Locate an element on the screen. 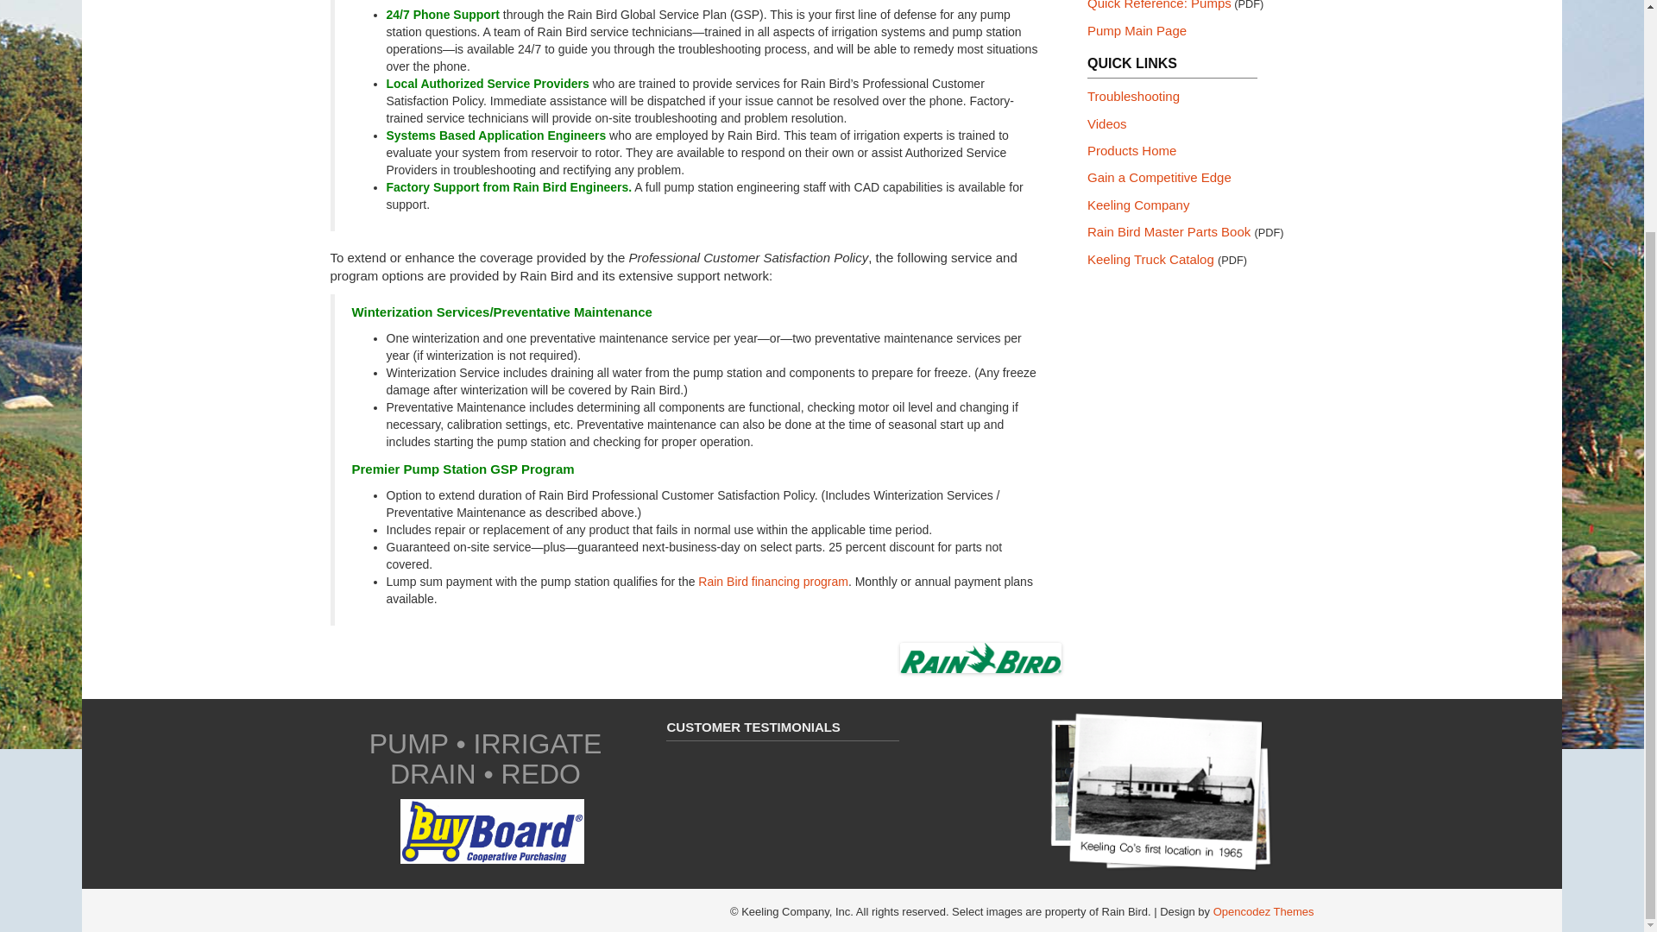  Troubleshooting is located at coordinates (1133, 95).